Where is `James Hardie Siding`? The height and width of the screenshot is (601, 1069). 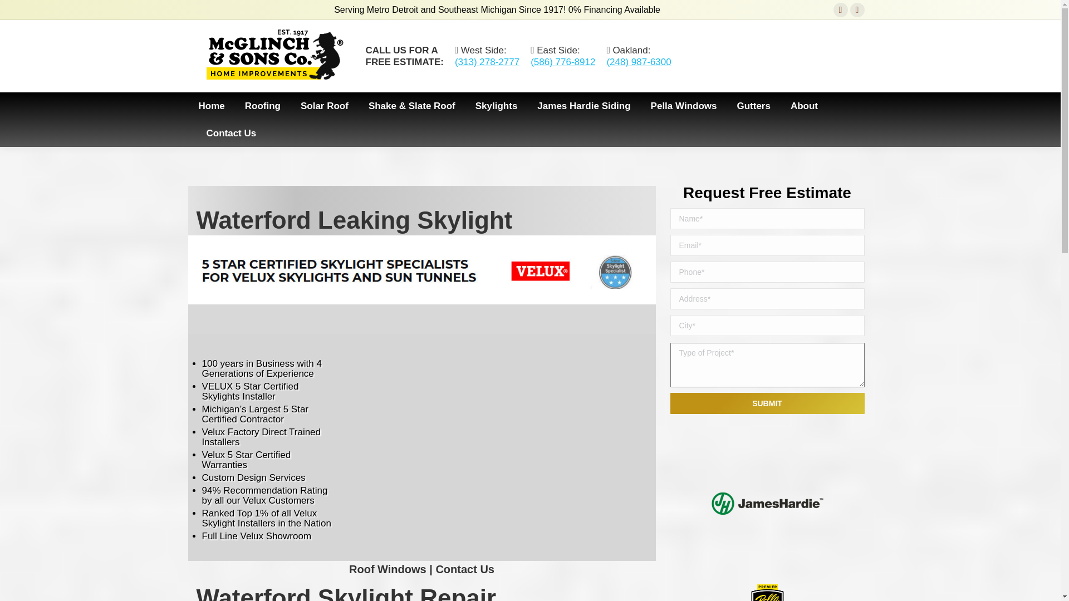
James Hardie Siding is located at coordinates (583, 106).